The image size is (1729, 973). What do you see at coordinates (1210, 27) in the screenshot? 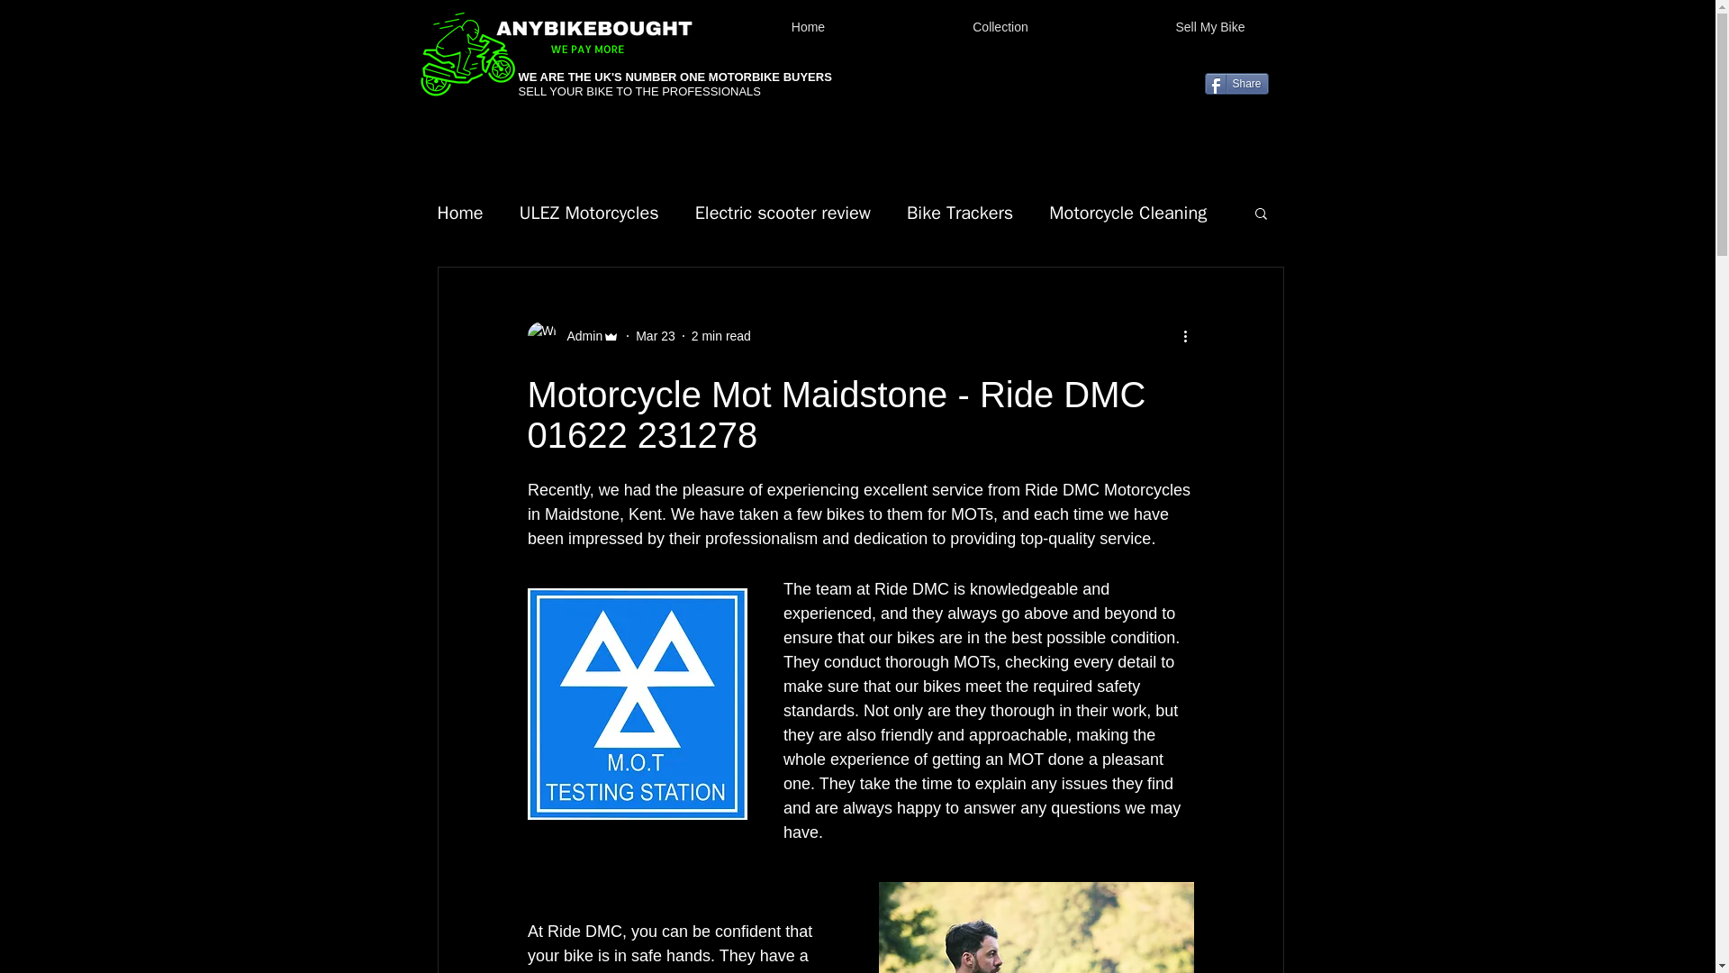
I see `Sell My Bike` at bounding box center [1210, 27].